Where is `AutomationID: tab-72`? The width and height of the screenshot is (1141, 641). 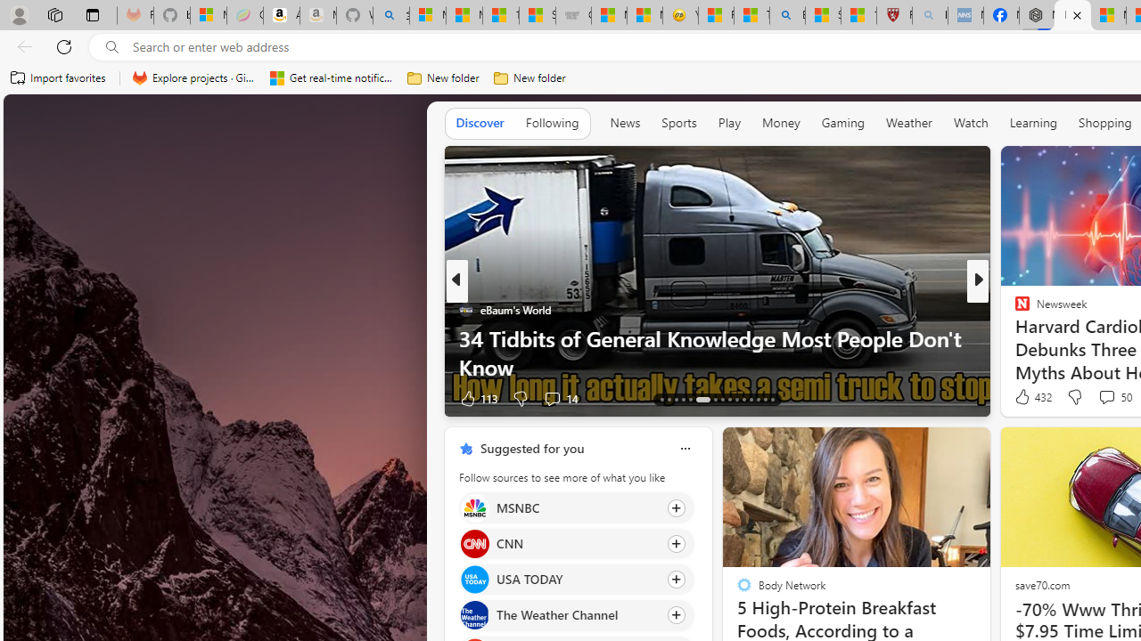 AutomationID: tab-72 is located at coordinates (715, 399).